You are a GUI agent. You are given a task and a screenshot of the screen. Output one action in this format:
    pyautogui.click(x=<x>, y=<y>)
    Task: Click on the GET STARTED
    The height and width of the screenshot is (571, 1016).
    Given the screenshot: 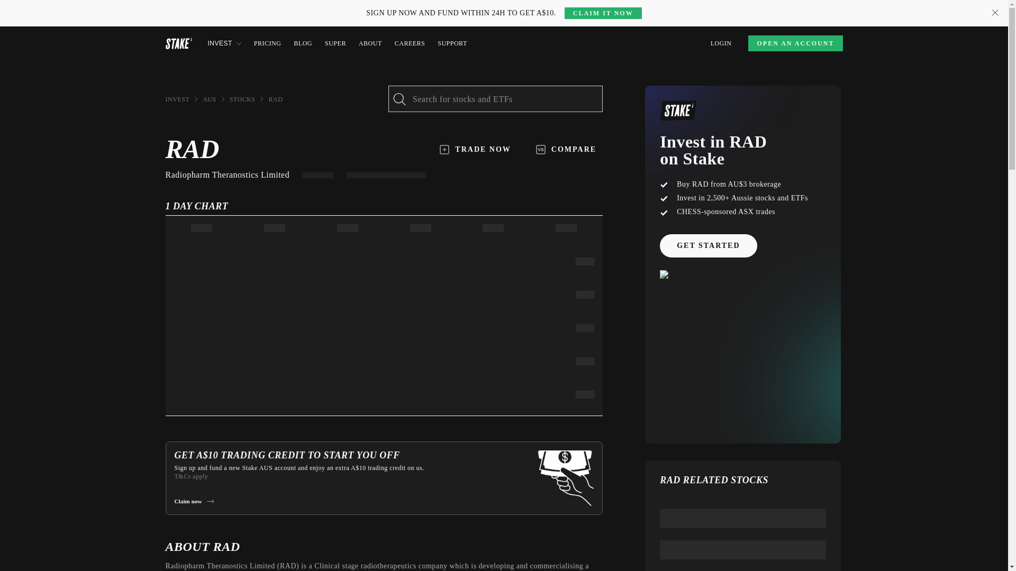 What is the action you would take?
    pyautogui.click(x=708, y=245)
    